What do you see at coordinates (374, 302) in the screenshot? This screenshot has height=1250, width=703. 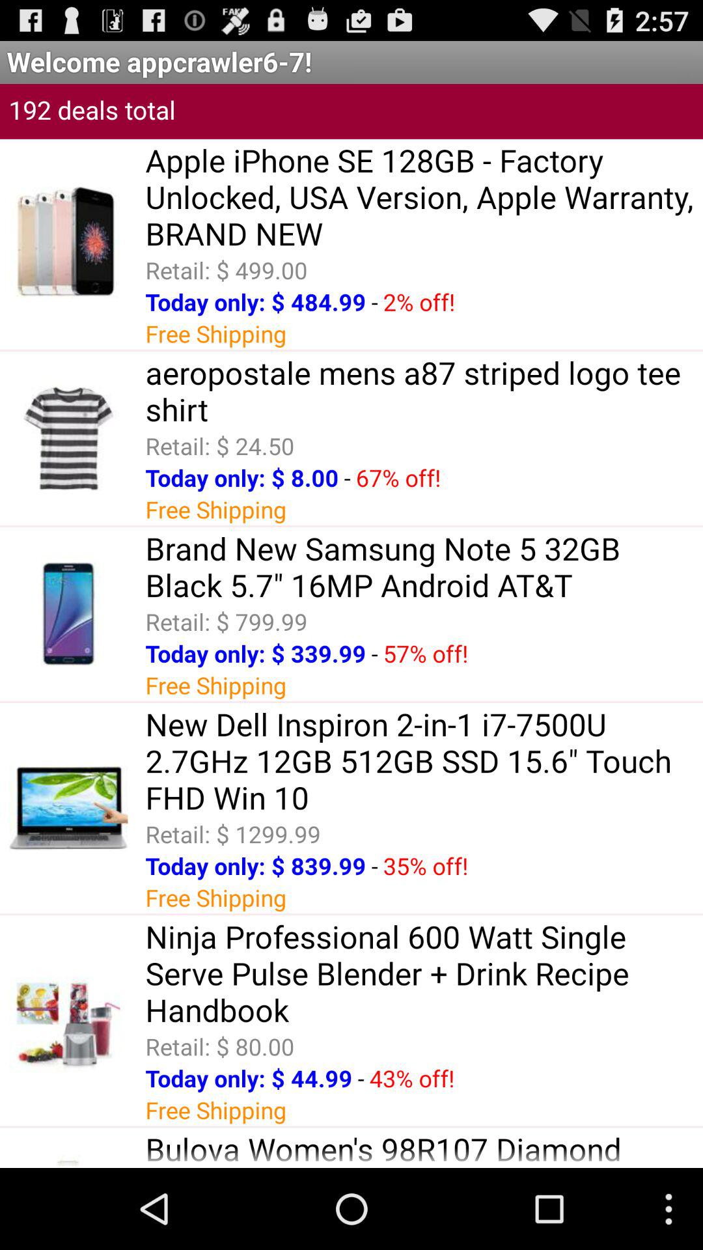 I see `turn off app to the left of 2% off! item` at bounding box center [374, 302].